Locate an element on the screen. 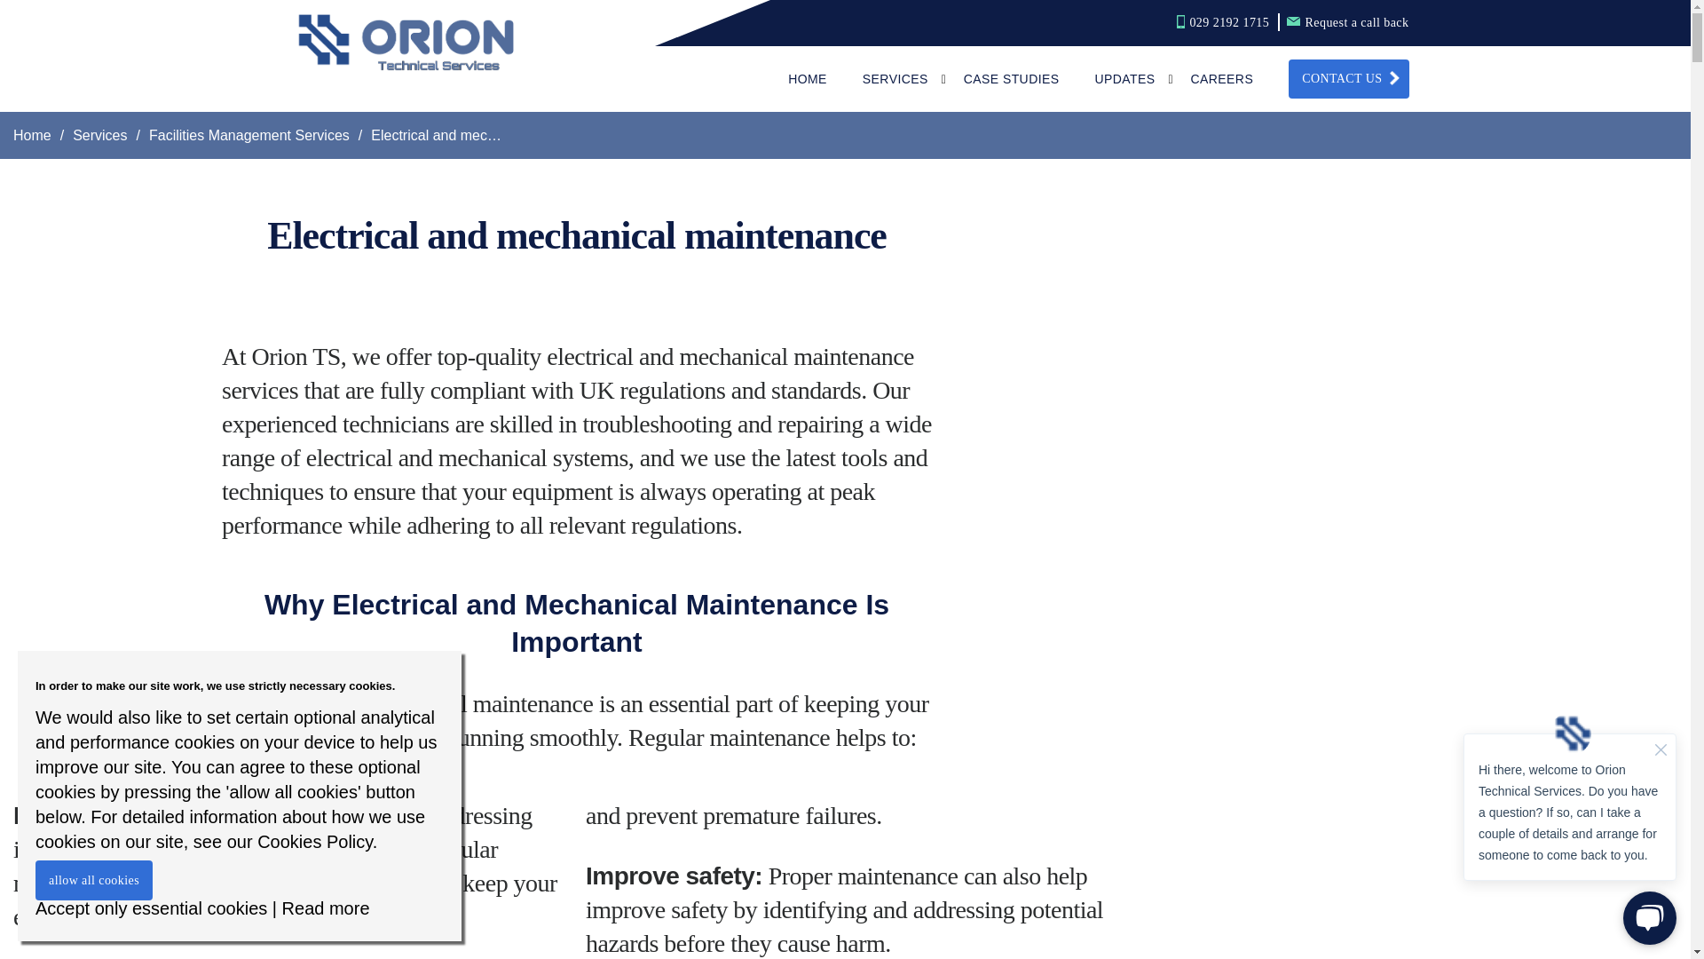 This screenshot has height=959, width=1704. Services is located at coordinates (99, 135).